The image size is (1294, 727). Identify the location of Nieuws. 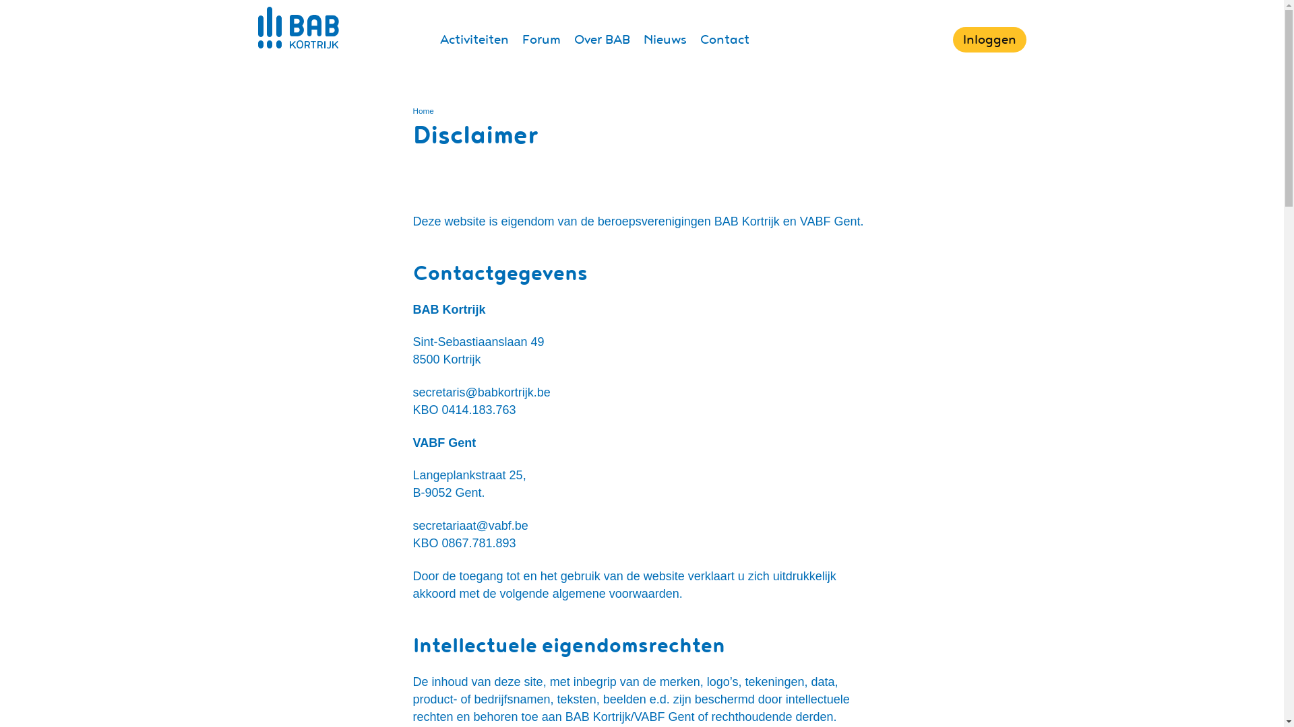
(665, 40).